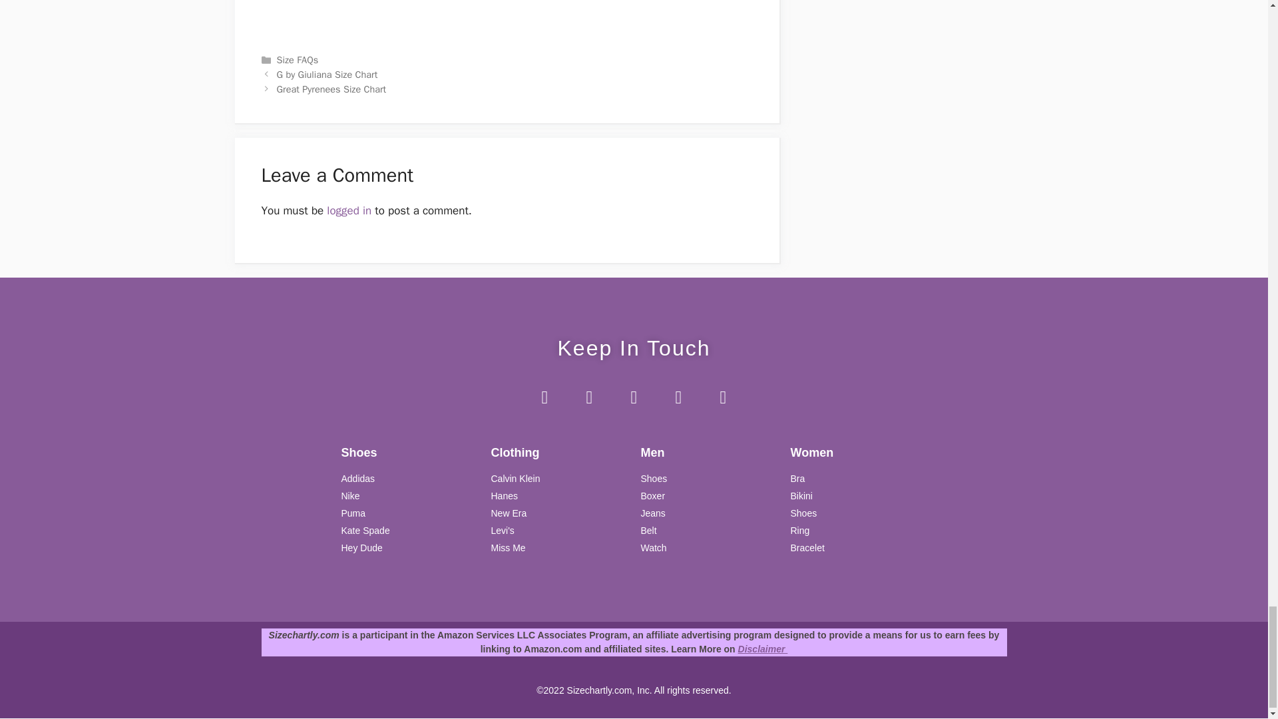 The width and height of the screenshot is (1278, 719). I want to click on Hanes, so click(559, 497).